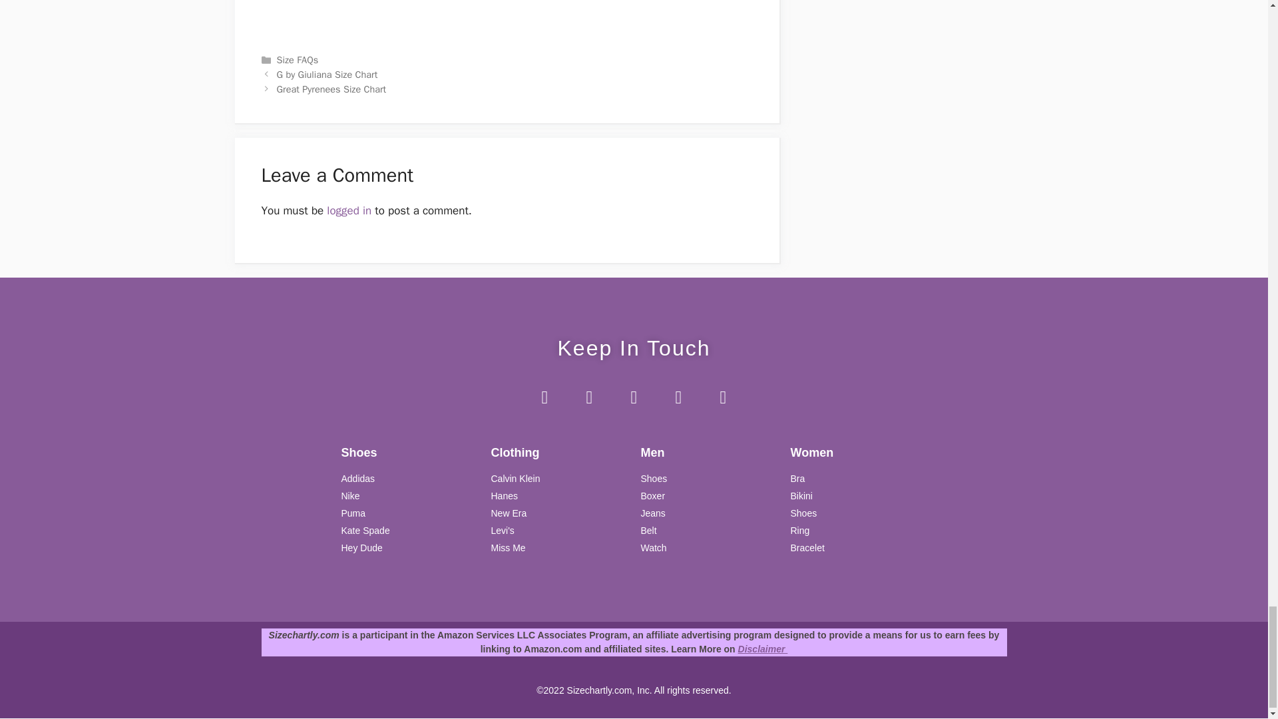 The width and height of the screenshot is (1278, 719). I want to click on Hanes, so click(559, 497).